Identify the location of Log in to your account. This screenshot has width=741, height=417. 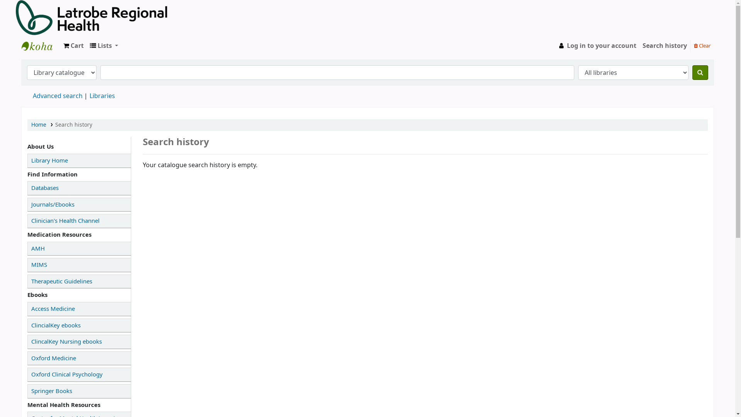
(597, 46).